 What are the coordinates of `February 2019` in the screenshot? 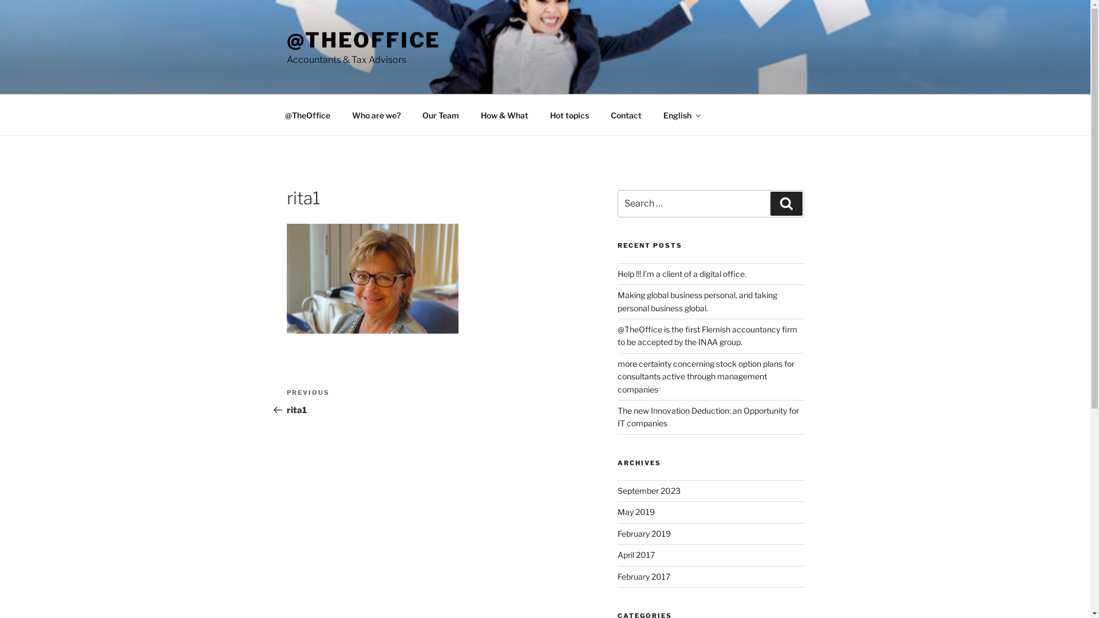 It's located at (645, 533).